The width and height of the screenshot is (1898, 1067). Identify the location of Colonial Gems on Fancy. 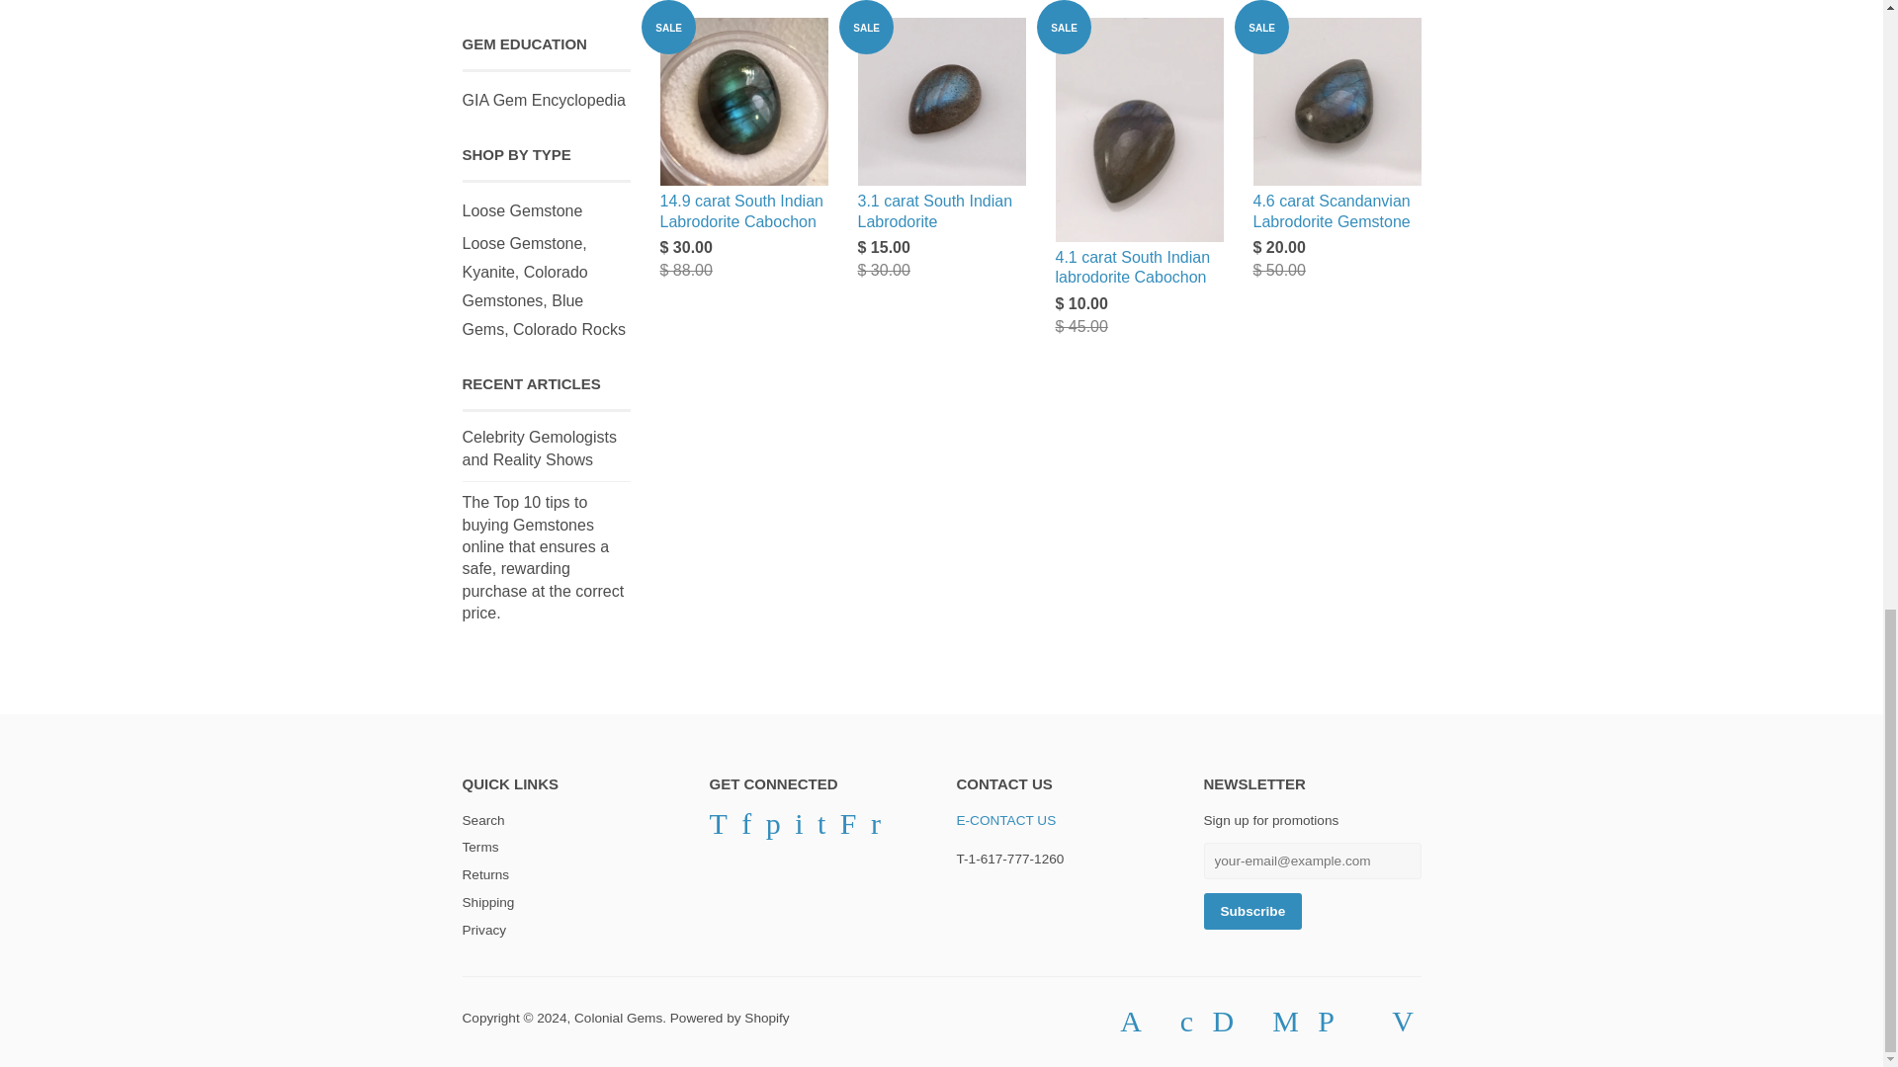
(848, 828).